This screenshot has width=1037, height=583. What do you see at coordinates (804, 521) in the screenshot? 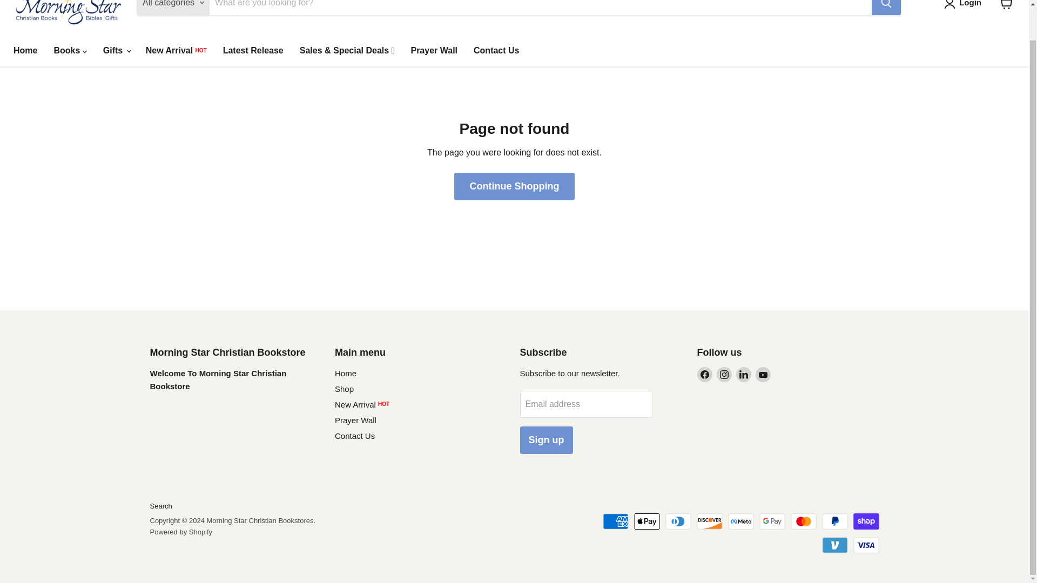
I see `Mastercard` at bounding box center [804, 521].